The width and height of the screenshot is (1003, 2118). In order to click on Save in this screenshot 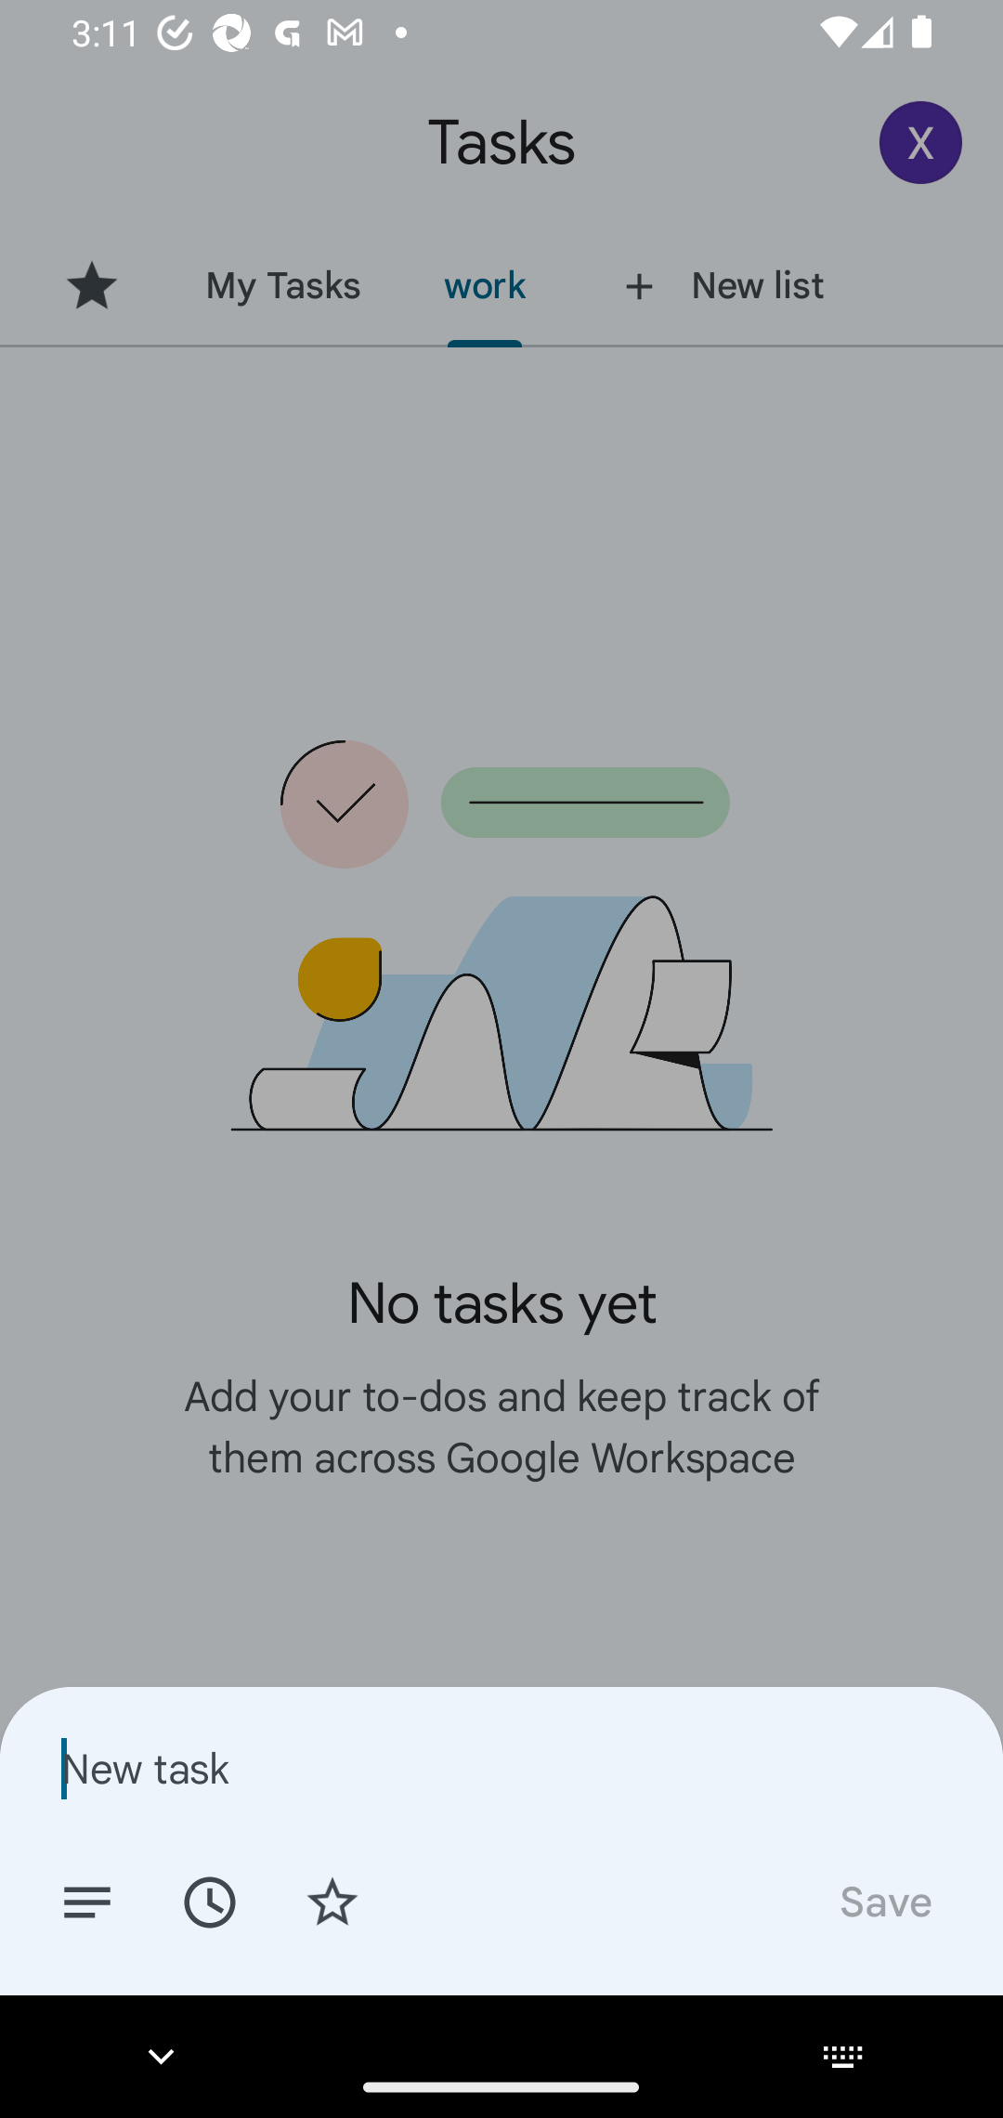, I will do `click(884, 1901)`.